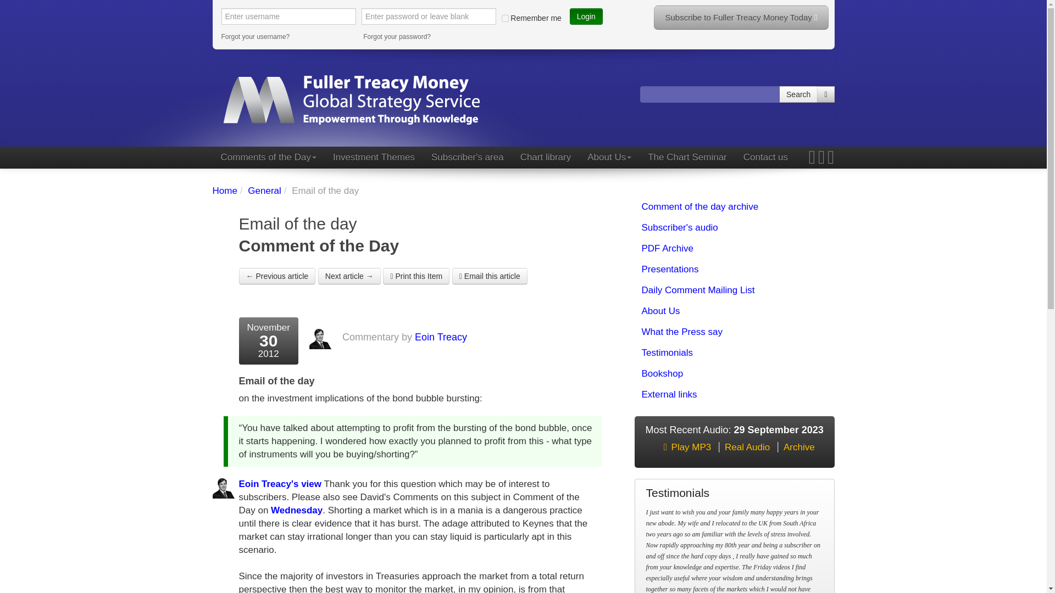 The height and width of the screenshot is (593, 1055). I want to click on Forgot your username?, so click(288, 36).